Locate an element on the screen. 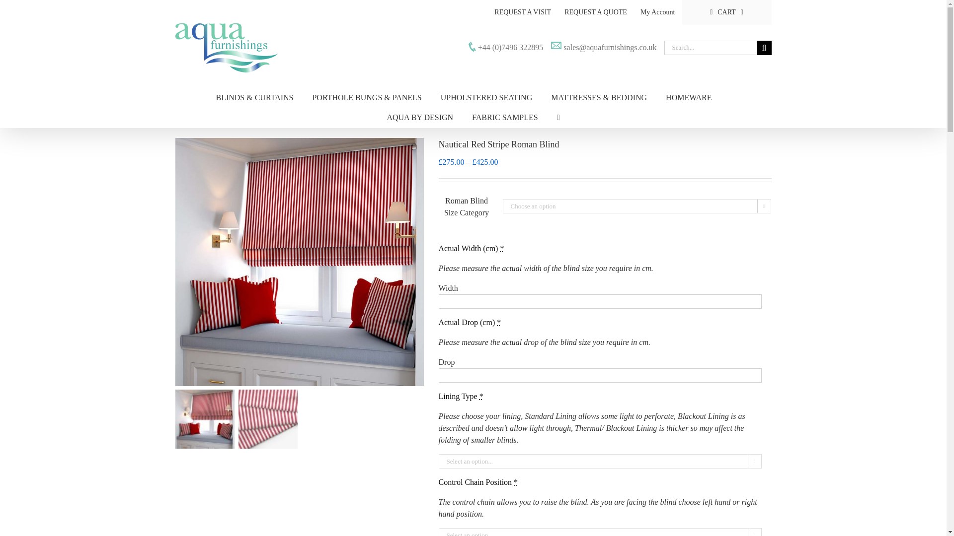  CART is located at coordinates (726, 12).